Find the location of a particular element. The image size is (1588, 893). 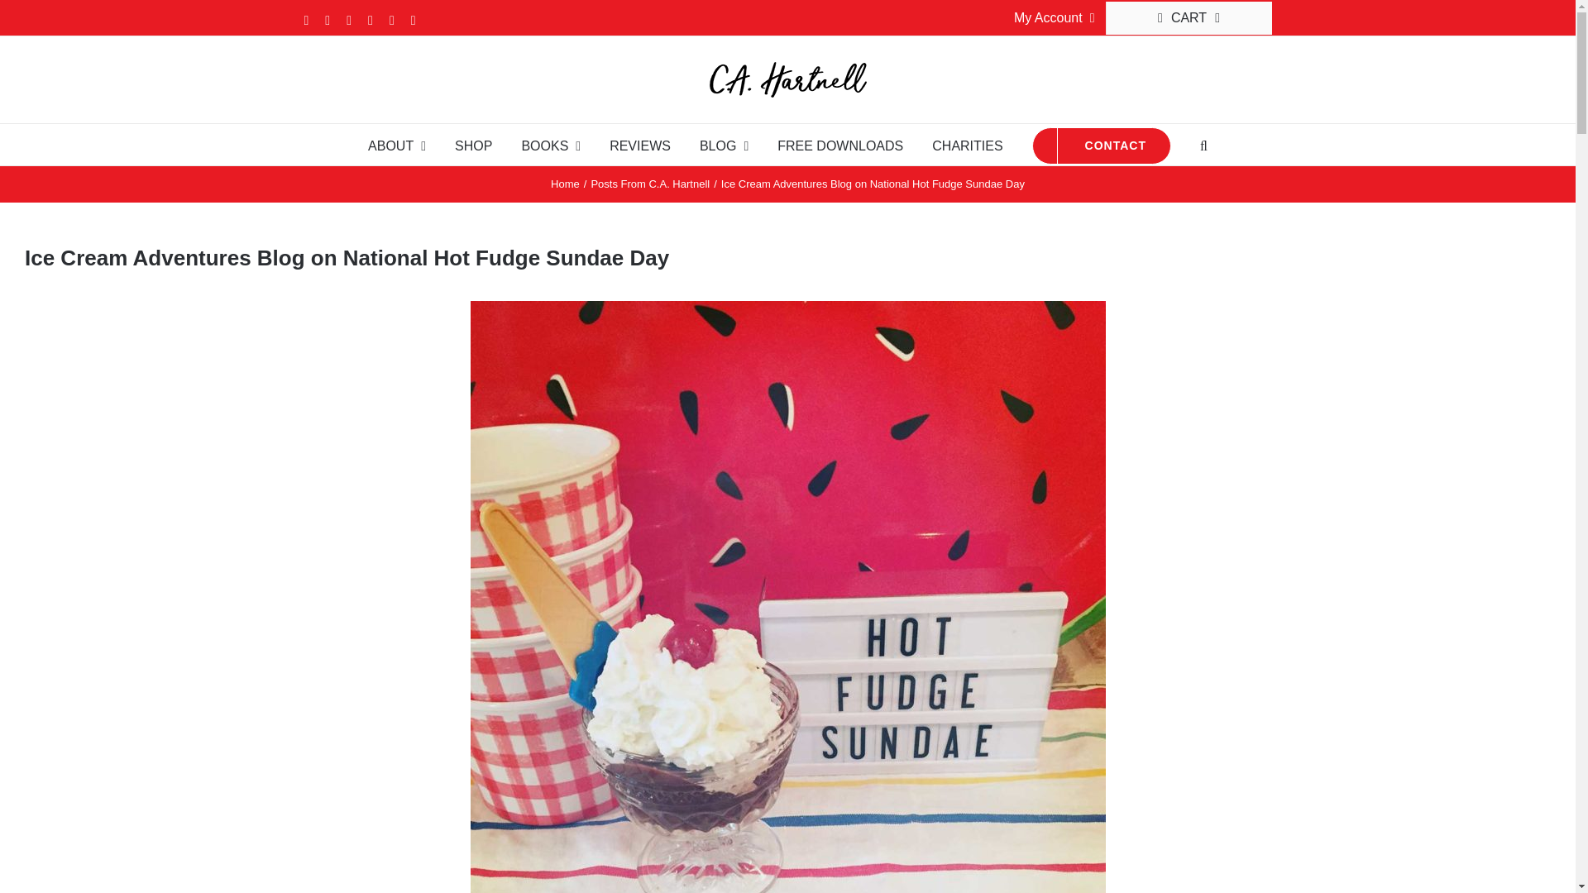

My Account is located at coordinates (1054, 18).